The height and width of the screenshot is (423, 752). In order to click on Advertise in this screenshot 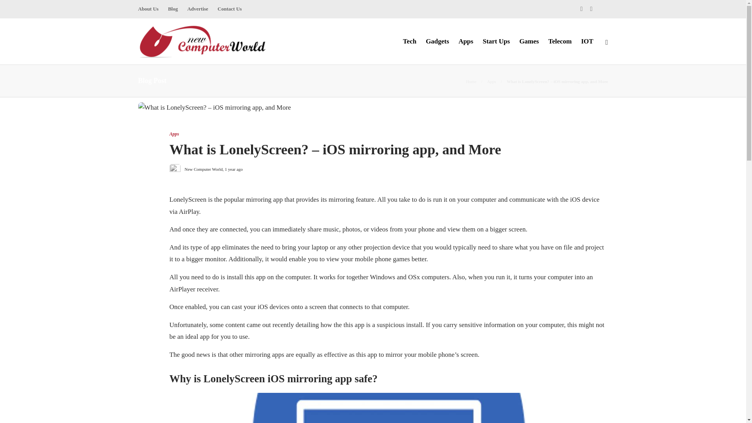, I will do `click(197, 9)`.